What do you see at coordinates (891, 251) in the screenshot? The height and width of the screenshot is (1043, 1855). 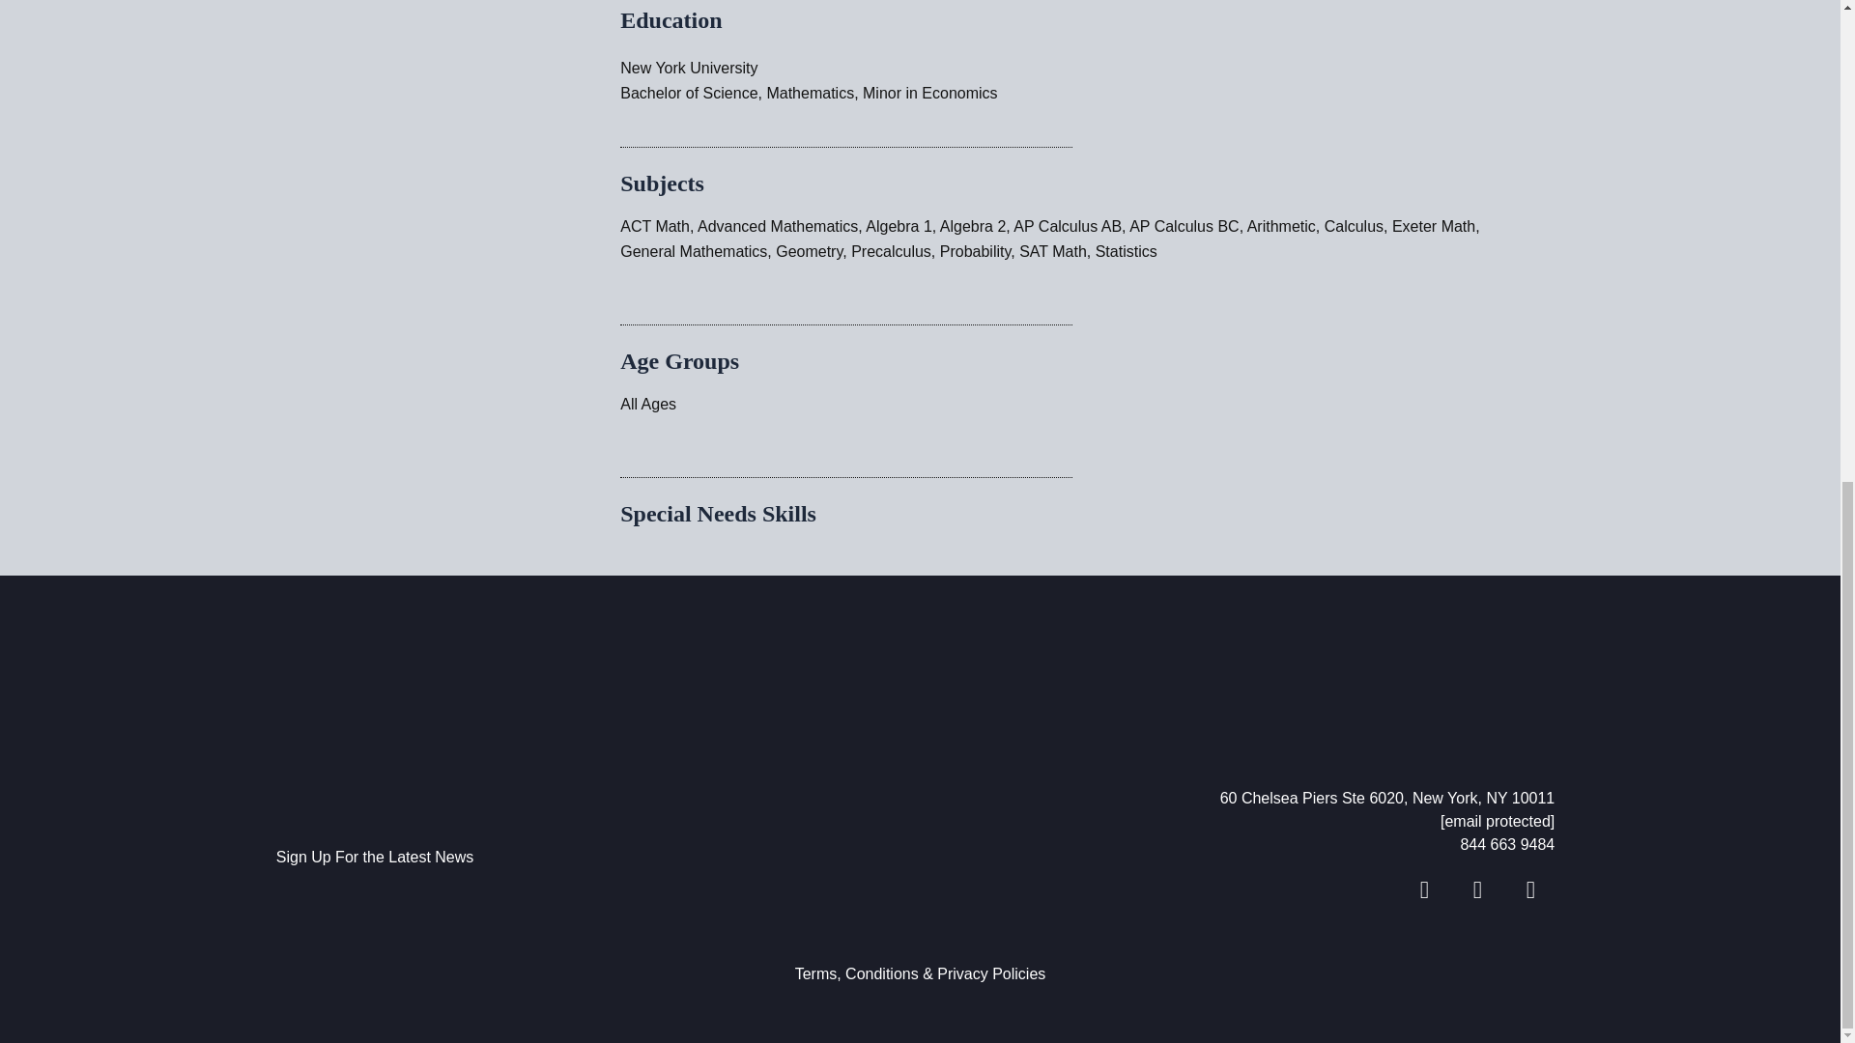 I see `Precalculus` at bounding box center [891, 251].